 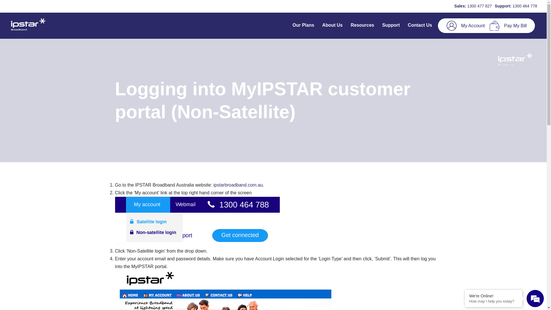 What do you see at coordinates (303, 26) in the screenshot?
I see `Our Plans` at bounding box center [303, 26].